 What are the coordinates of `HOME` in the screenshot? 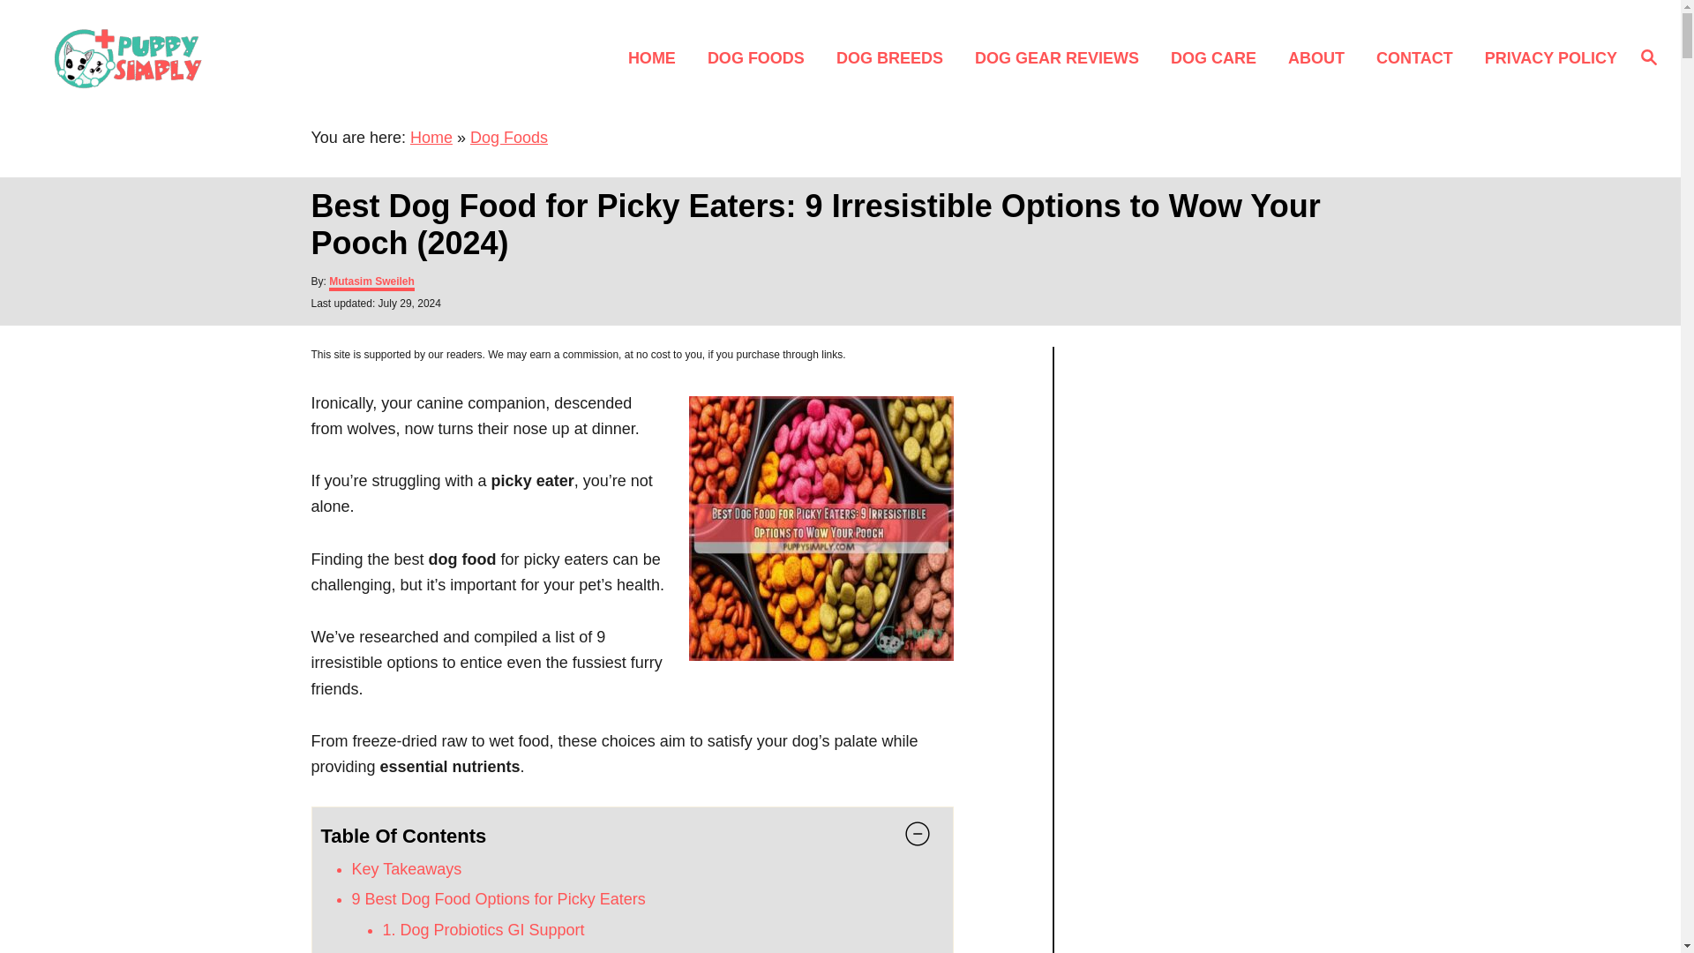 It's located at (656, 56).